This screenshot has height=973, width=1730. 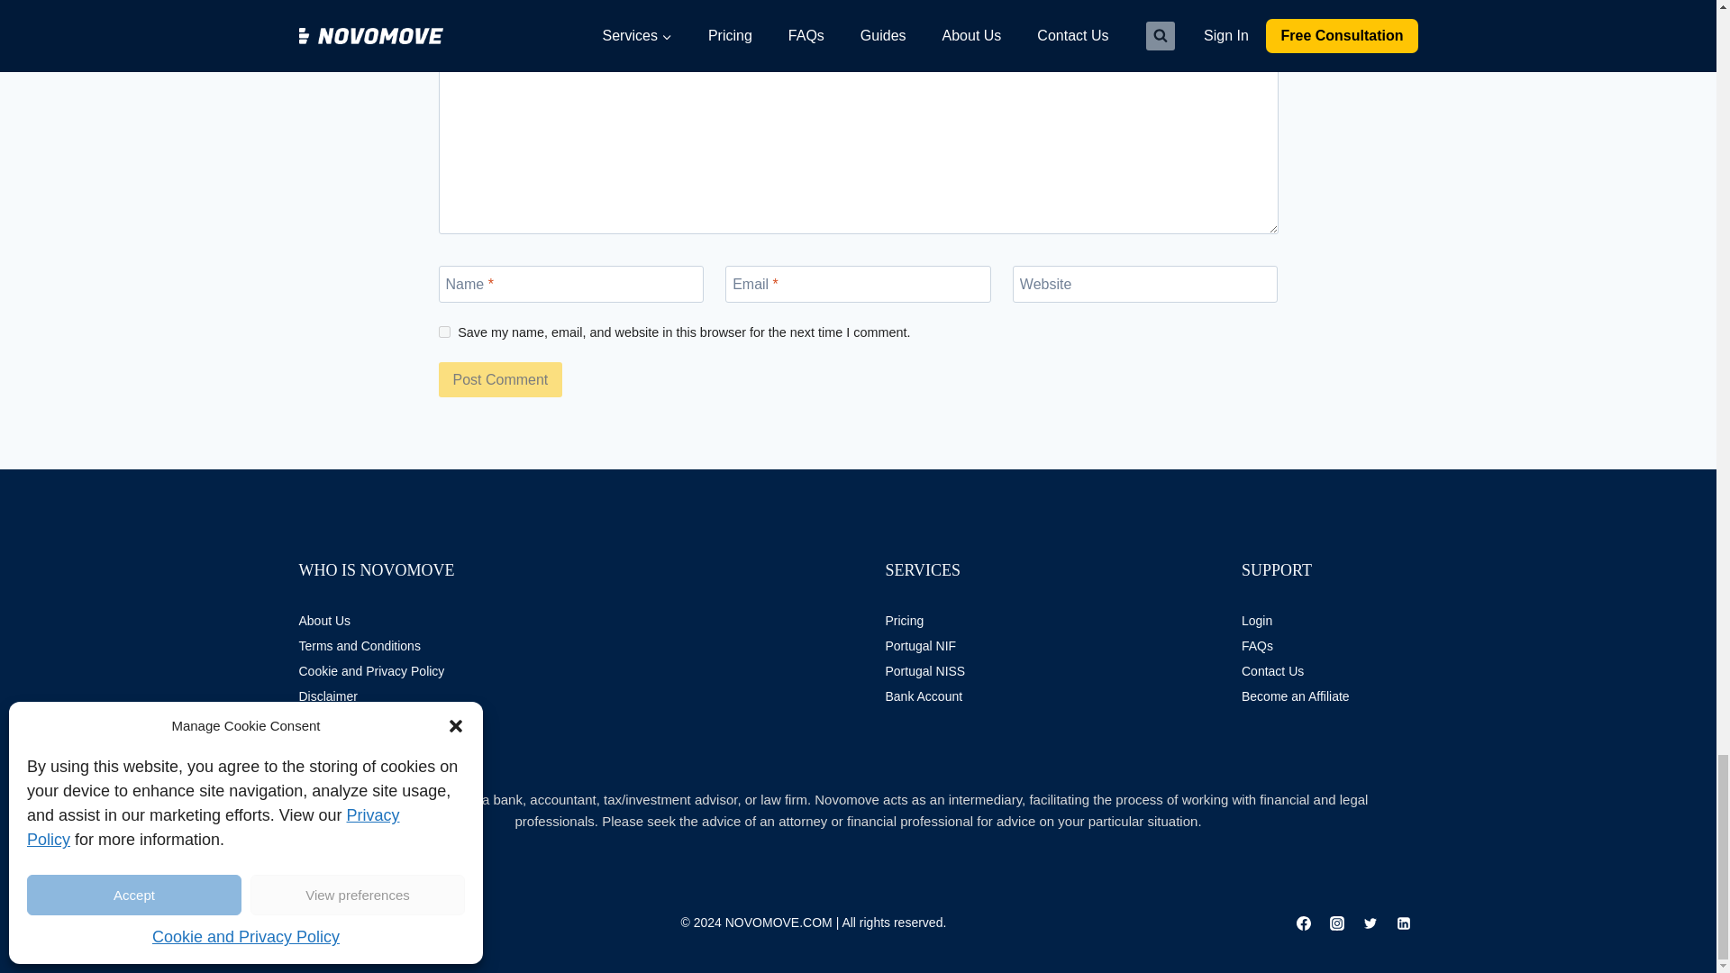 I want to click on yes, so click(x=443, y=332).